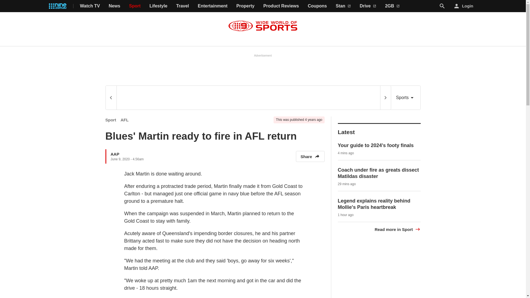  I want to click on Legend explains reality behind Mollie's Paris heartbreak, so click(374, 204).